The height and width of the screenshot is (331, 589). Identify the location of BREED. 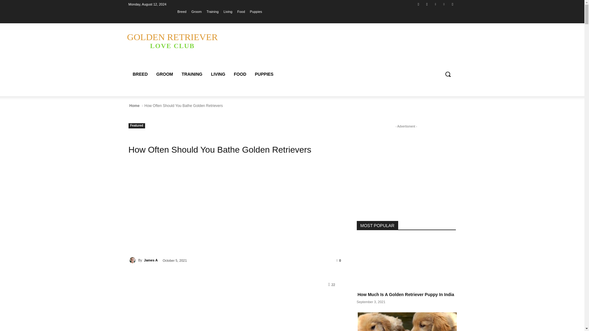
(140, 74).